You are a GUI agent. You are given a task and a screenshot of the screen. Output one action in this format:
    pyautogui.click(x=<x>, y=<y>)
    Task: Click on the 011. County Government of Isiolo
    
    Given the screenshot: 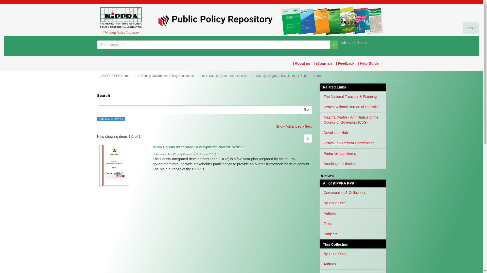 What is the action you would take?
    pyautogui.click(x=225, y=76)
    